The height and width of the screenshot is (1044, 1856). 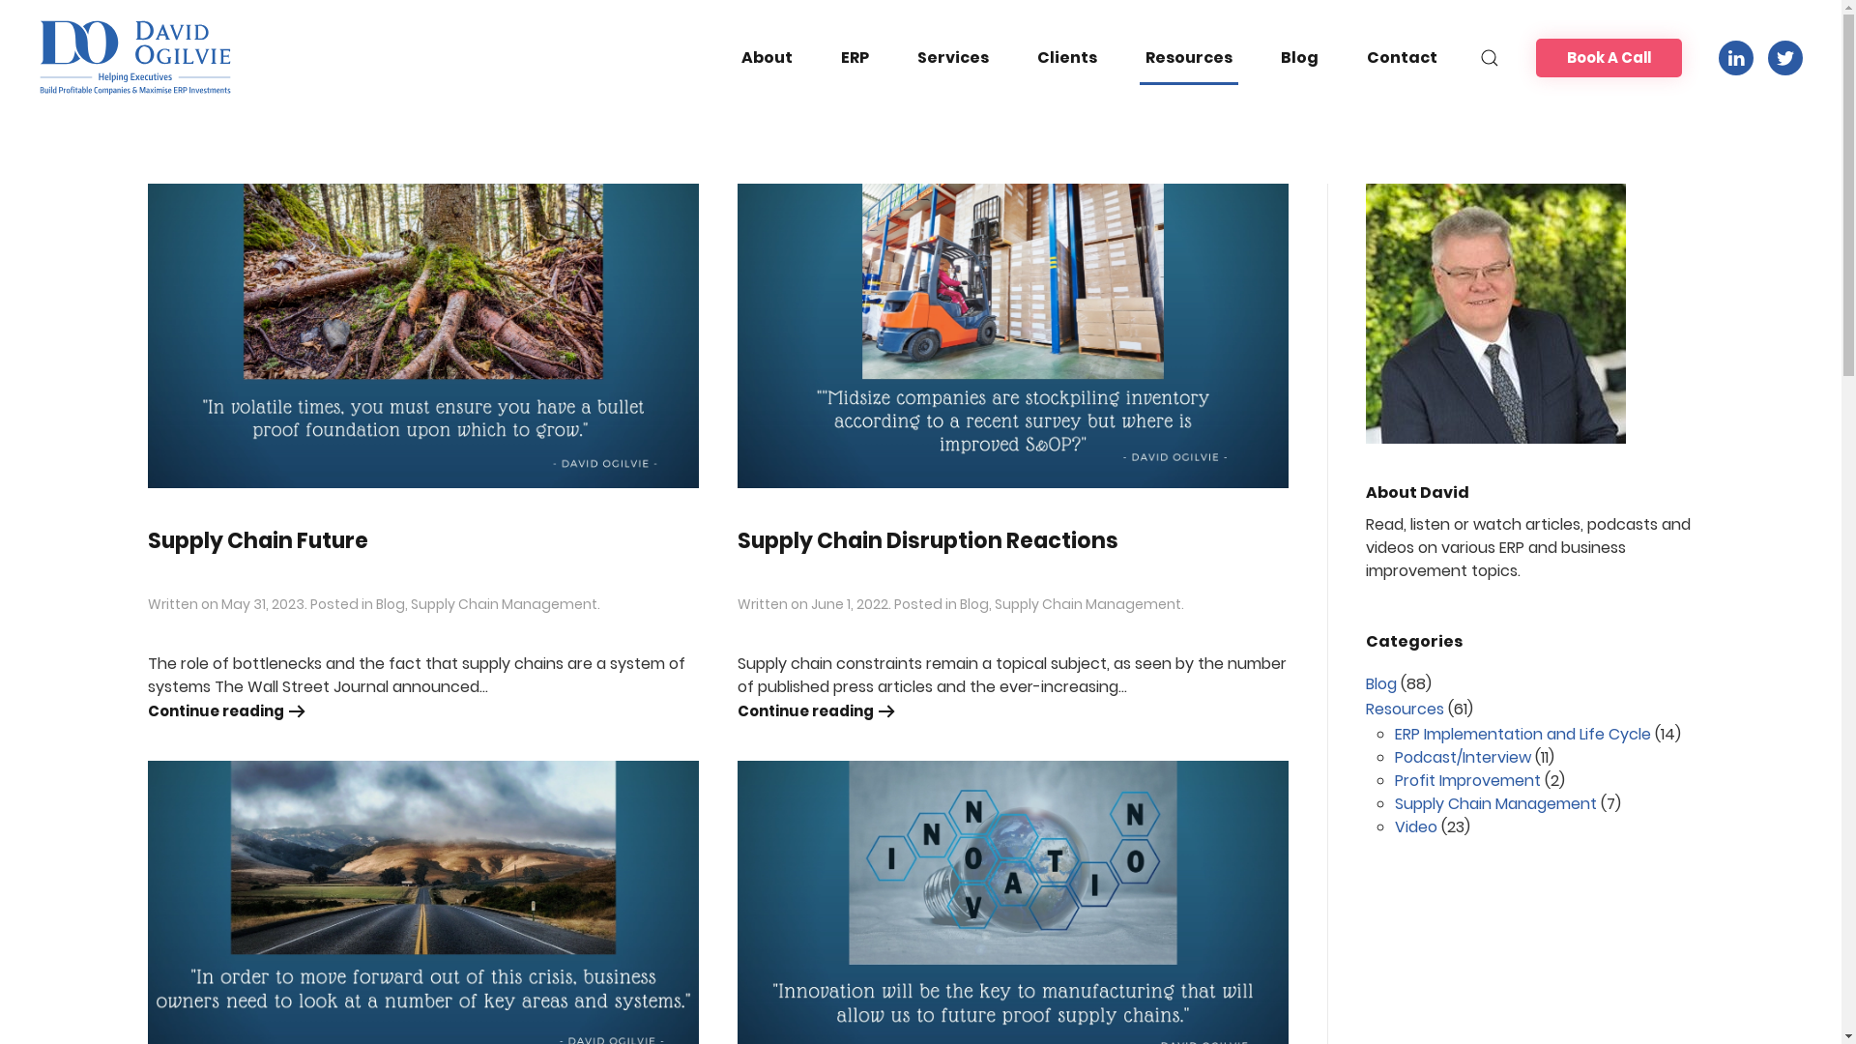 I want to click on Blog, so click(x=973, y=603).